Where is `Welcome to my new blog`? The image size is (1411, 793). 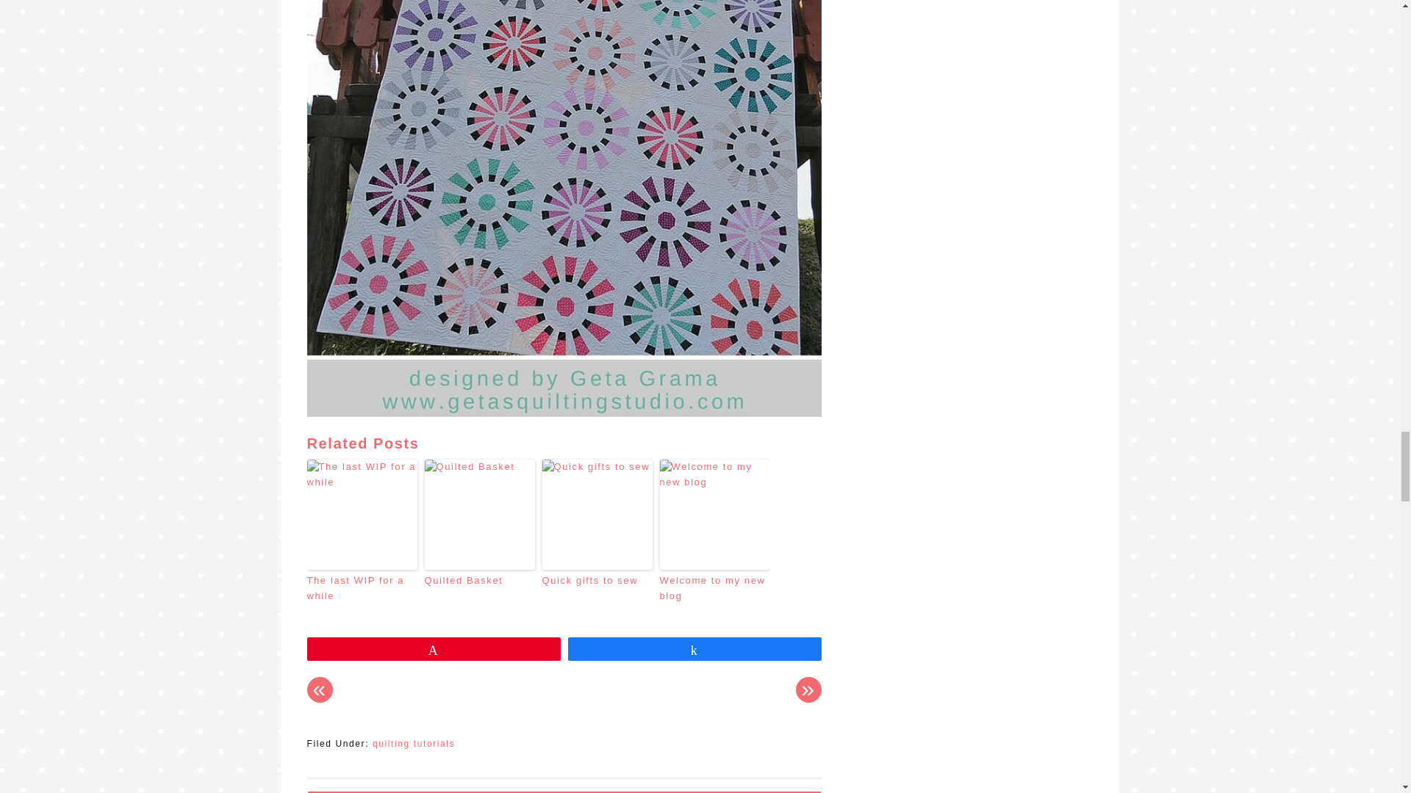 Welcome to my new blog is located at coordinates (715, 588).